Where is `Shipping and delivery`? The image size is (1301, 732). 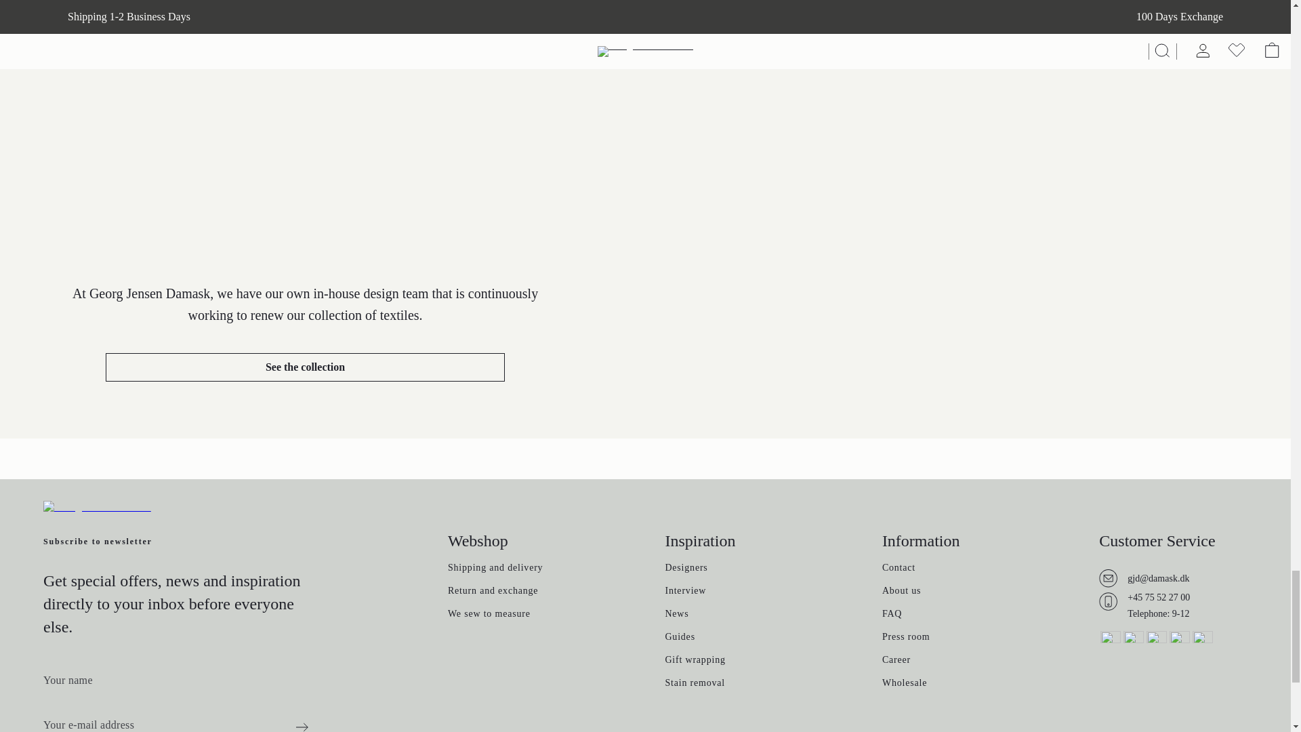 Shipping and delivery is located at coordinates (495, 569).